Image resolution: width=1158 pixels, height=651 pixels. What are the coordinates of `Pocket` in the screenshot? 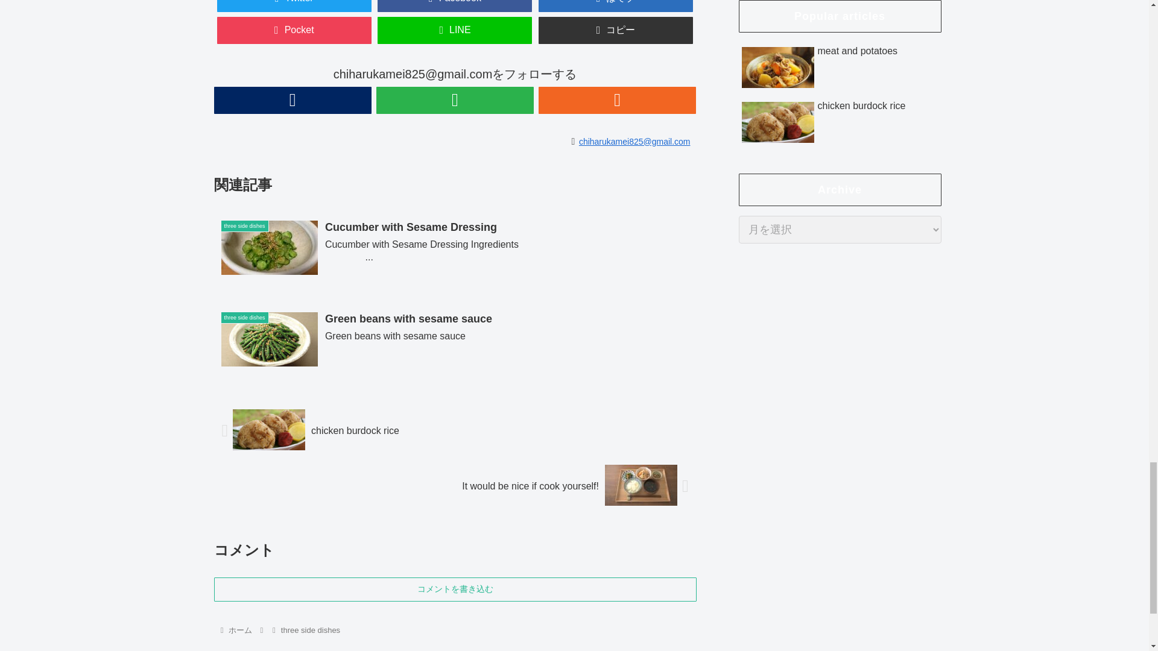 It's located at (294, 30).